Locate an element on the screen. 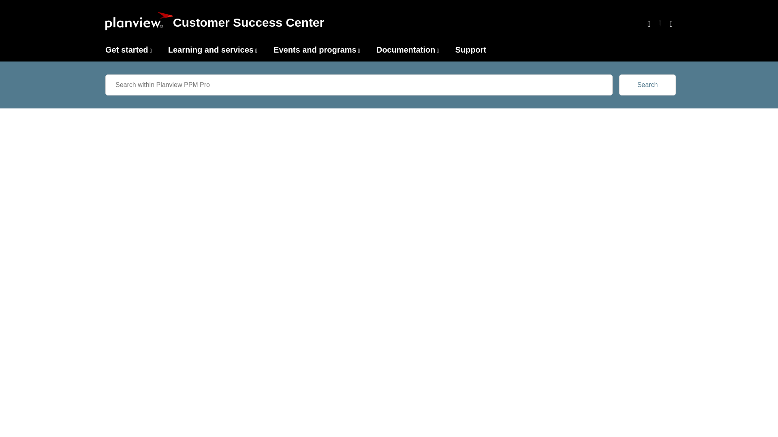 Image resolution: width=778 pixels, height=437 pixels. Get started is located at coordinates (126, 49).